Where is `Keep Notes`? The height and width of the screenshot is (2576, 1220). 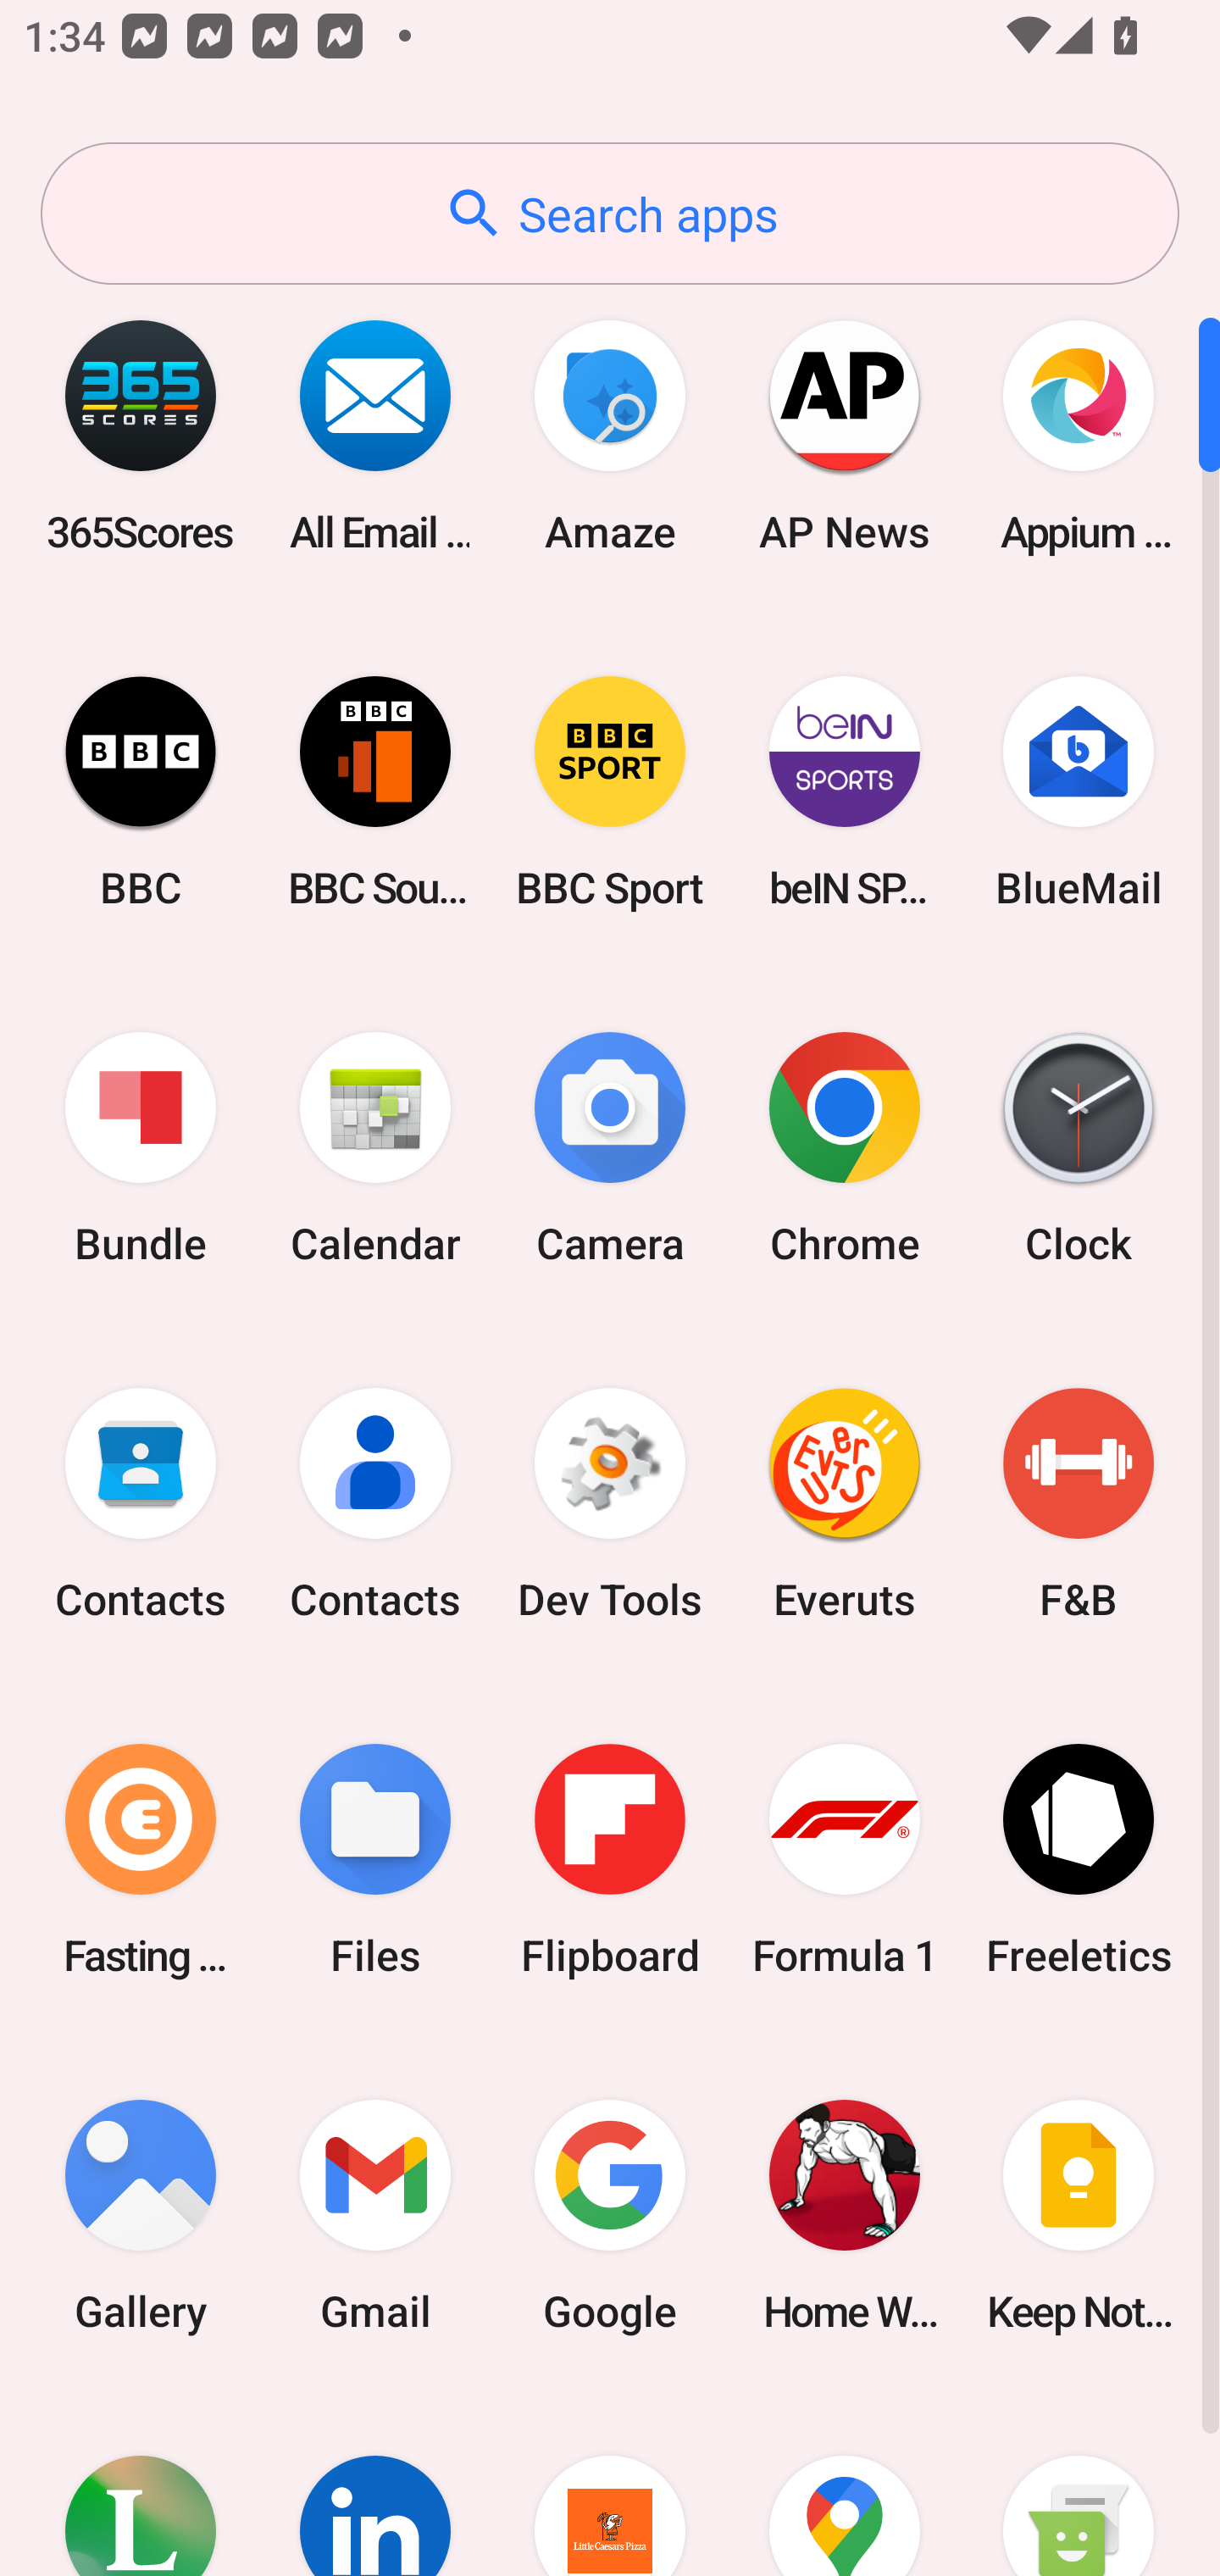
Keep Notes is located at coordinates (1079, 2215).